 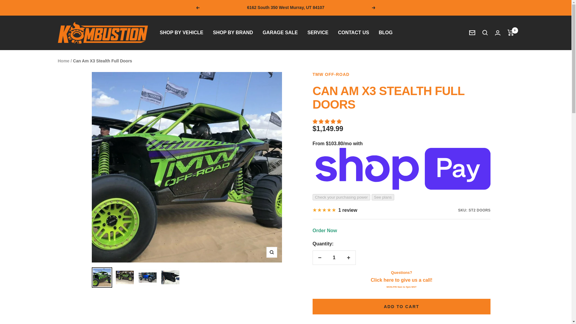 I want to click on 0, so click(x=511, y=32).